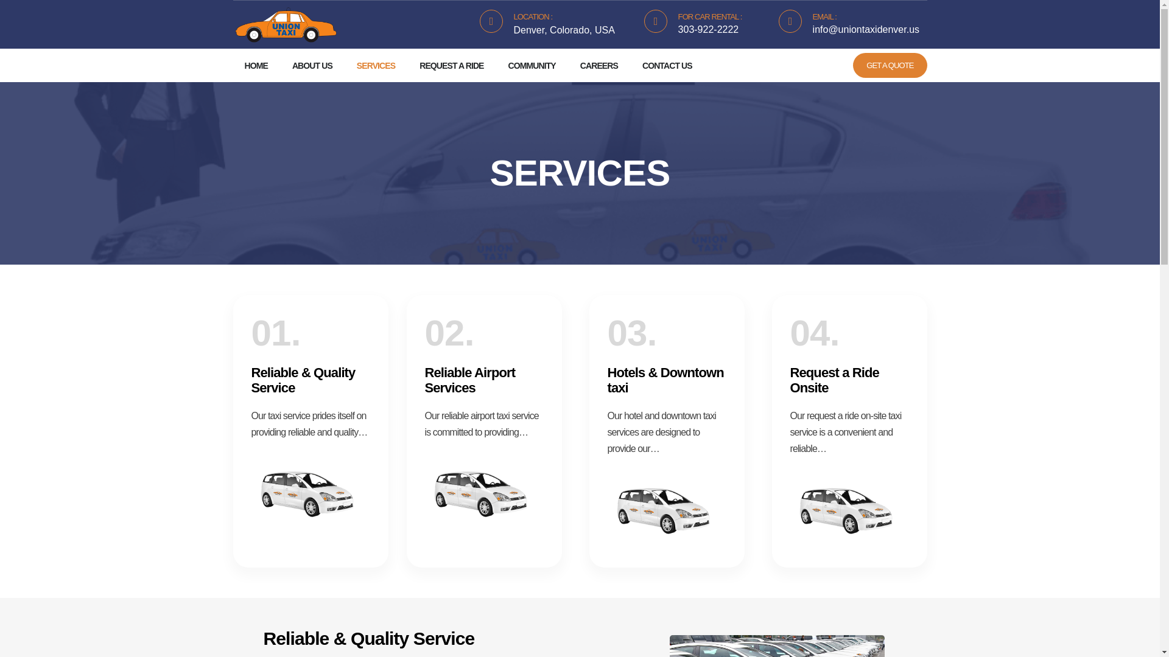 This screenshot has height=657, width=1169. Describe the element at coordinates (375, 66) in the screenshot. I see `SERVICES` at that location.